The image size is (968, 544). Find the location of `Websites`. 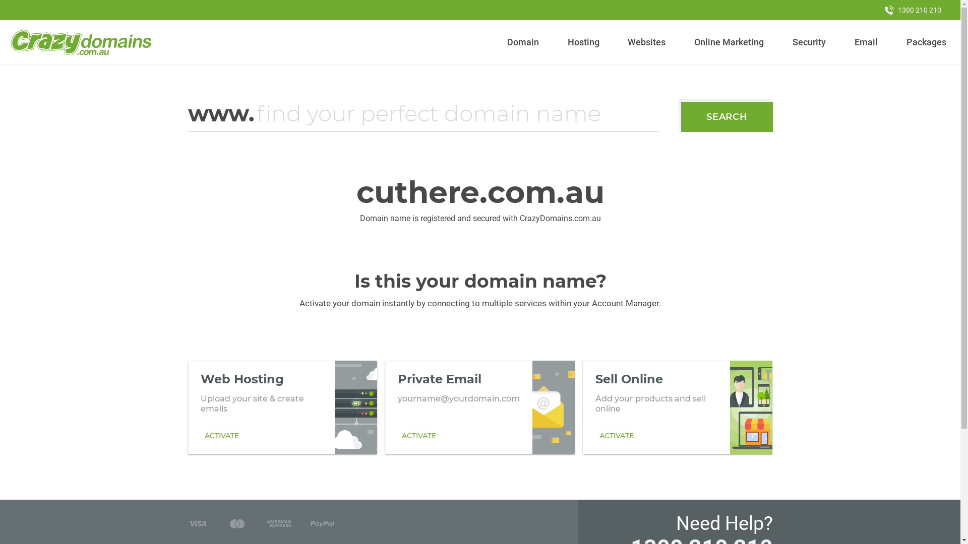

Websites is located at coordinates (647, 42).